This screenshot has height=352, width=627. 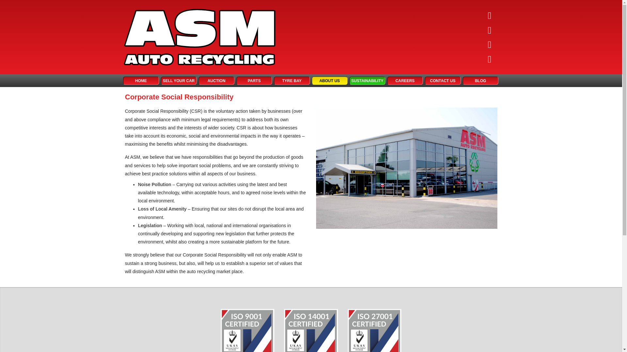 What do you see at coordinates (490, 60) in the screenshot?
I see `Connect with us on LinkedIn` at bounding box center [490, 60].